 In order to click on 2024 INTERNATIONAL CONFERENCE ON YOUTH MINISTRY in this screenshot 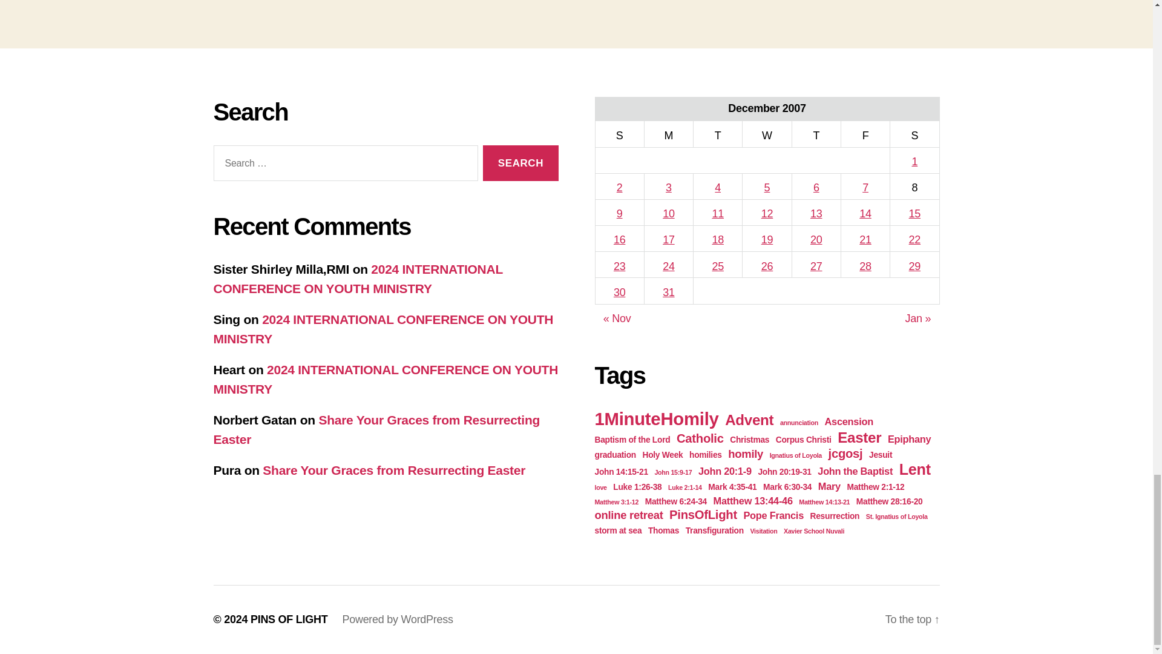, I will do `click(385, 379)`.